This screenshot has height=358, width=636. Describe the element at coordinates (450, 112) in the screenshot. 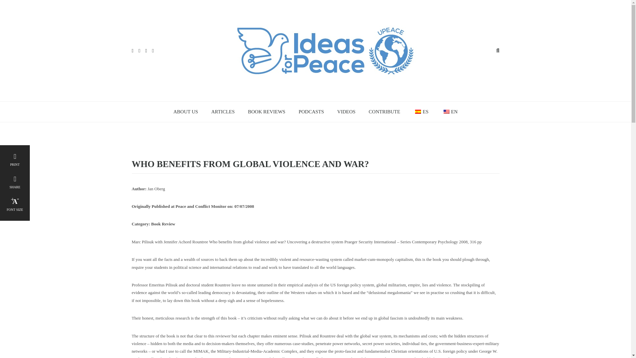

I see `EN` at that location.